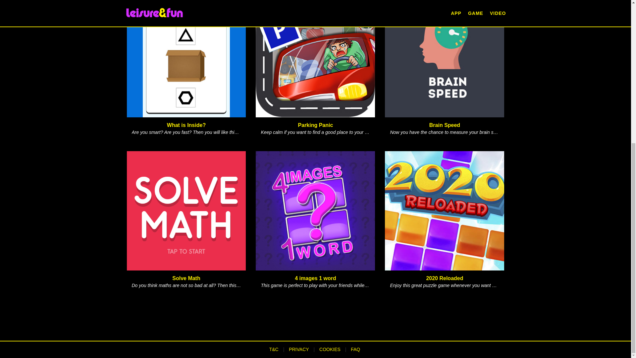  What do you see at coordinates (298, 349) in the screenshot?
I see `PRIVACY` at bounding box center [298, 349].